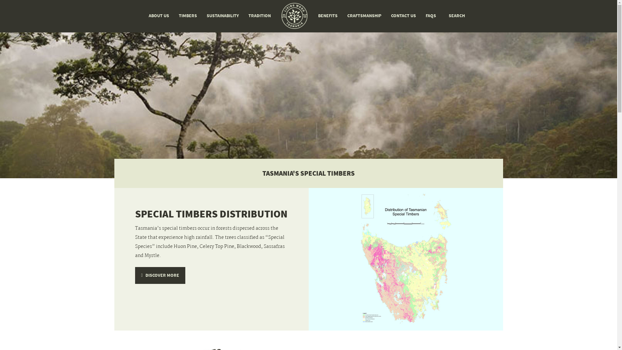 Image resolution: width=622 pixels, height=350 pixels. What do you see at coordinates (160, 275) in the screenshot?
I see `DISCOVER MORE` at bounding box center [160, 275].